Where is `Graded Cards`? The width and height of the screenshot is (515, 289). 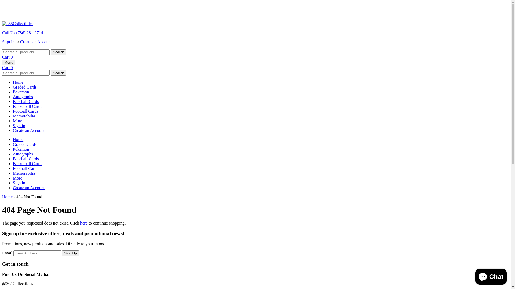
Graded Cards is located at coordinates (25, 87).